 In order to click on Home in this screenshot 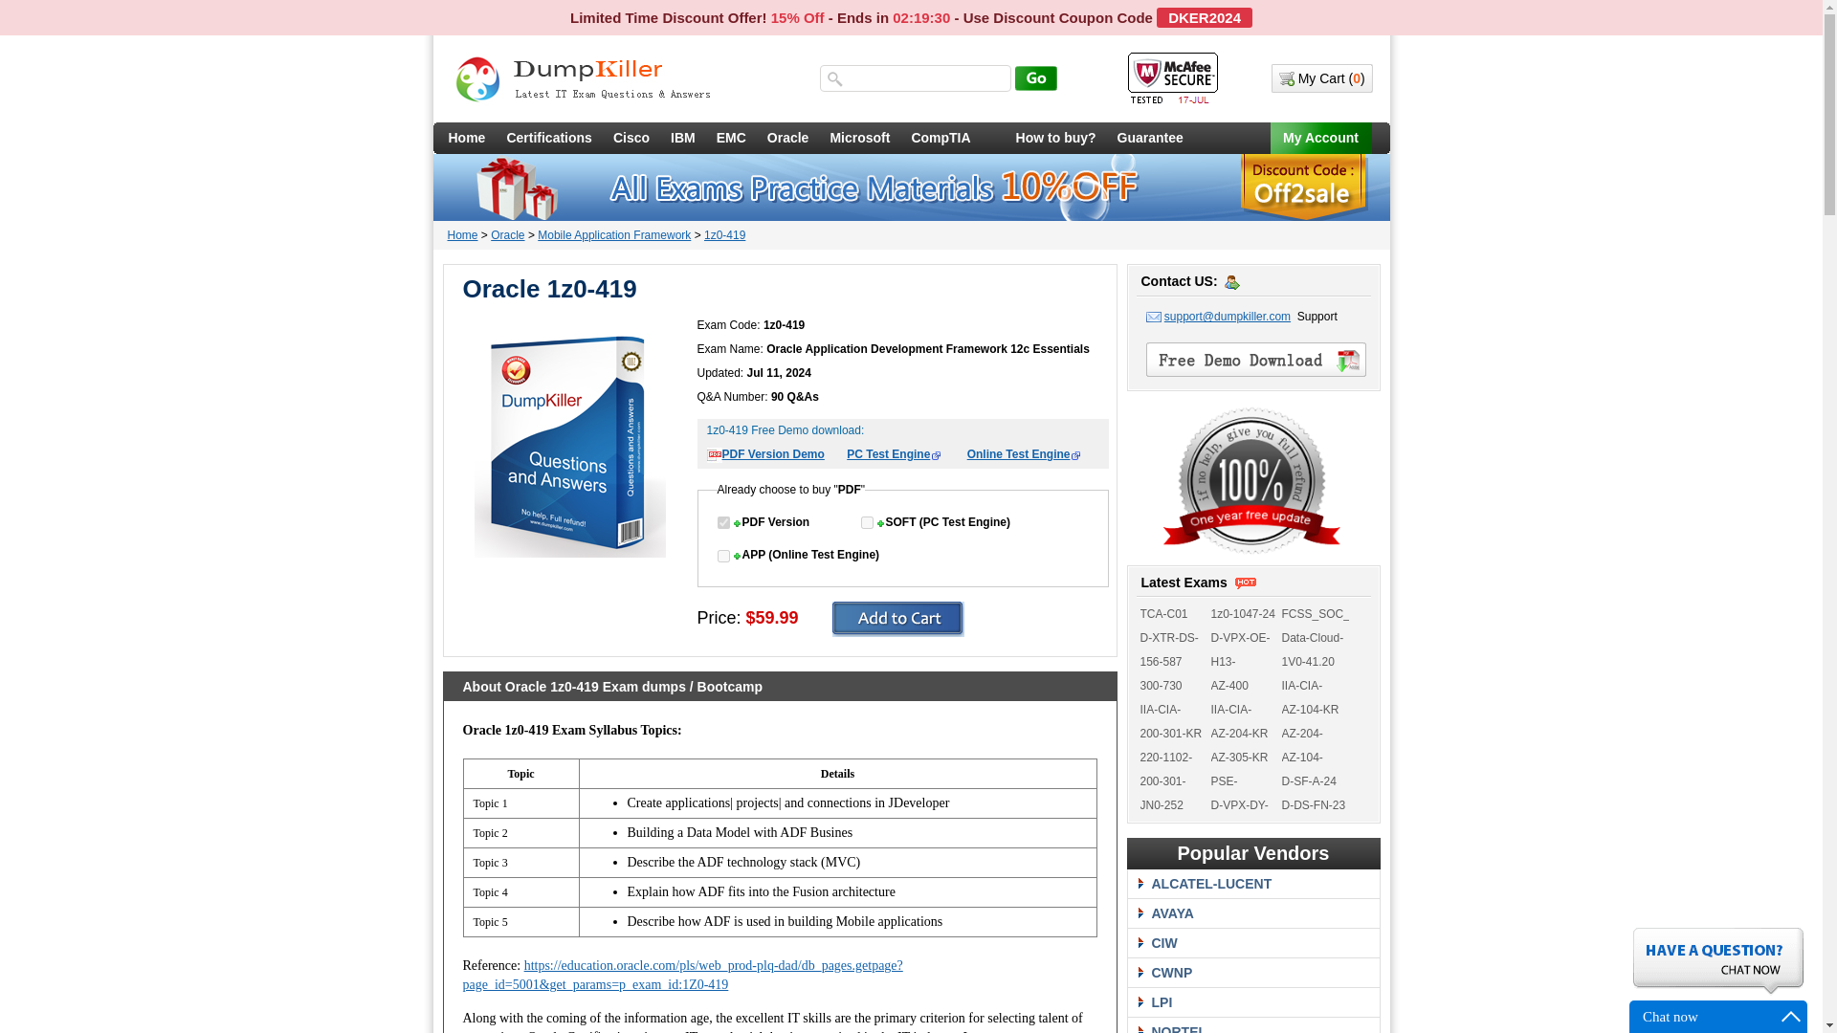, I will do `click(463, 234)`.